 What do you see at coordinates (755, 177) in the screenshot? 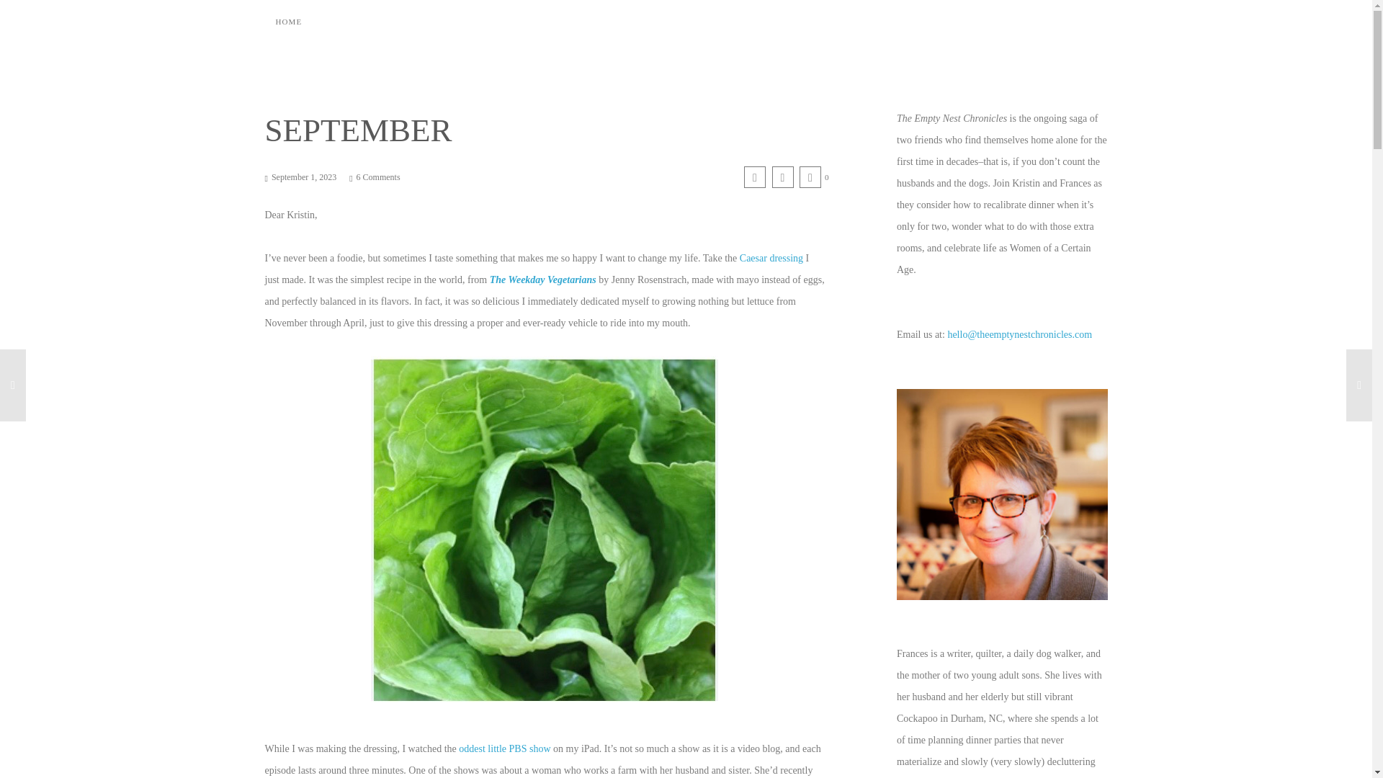
I see `September` at bounding box center [755, 177].